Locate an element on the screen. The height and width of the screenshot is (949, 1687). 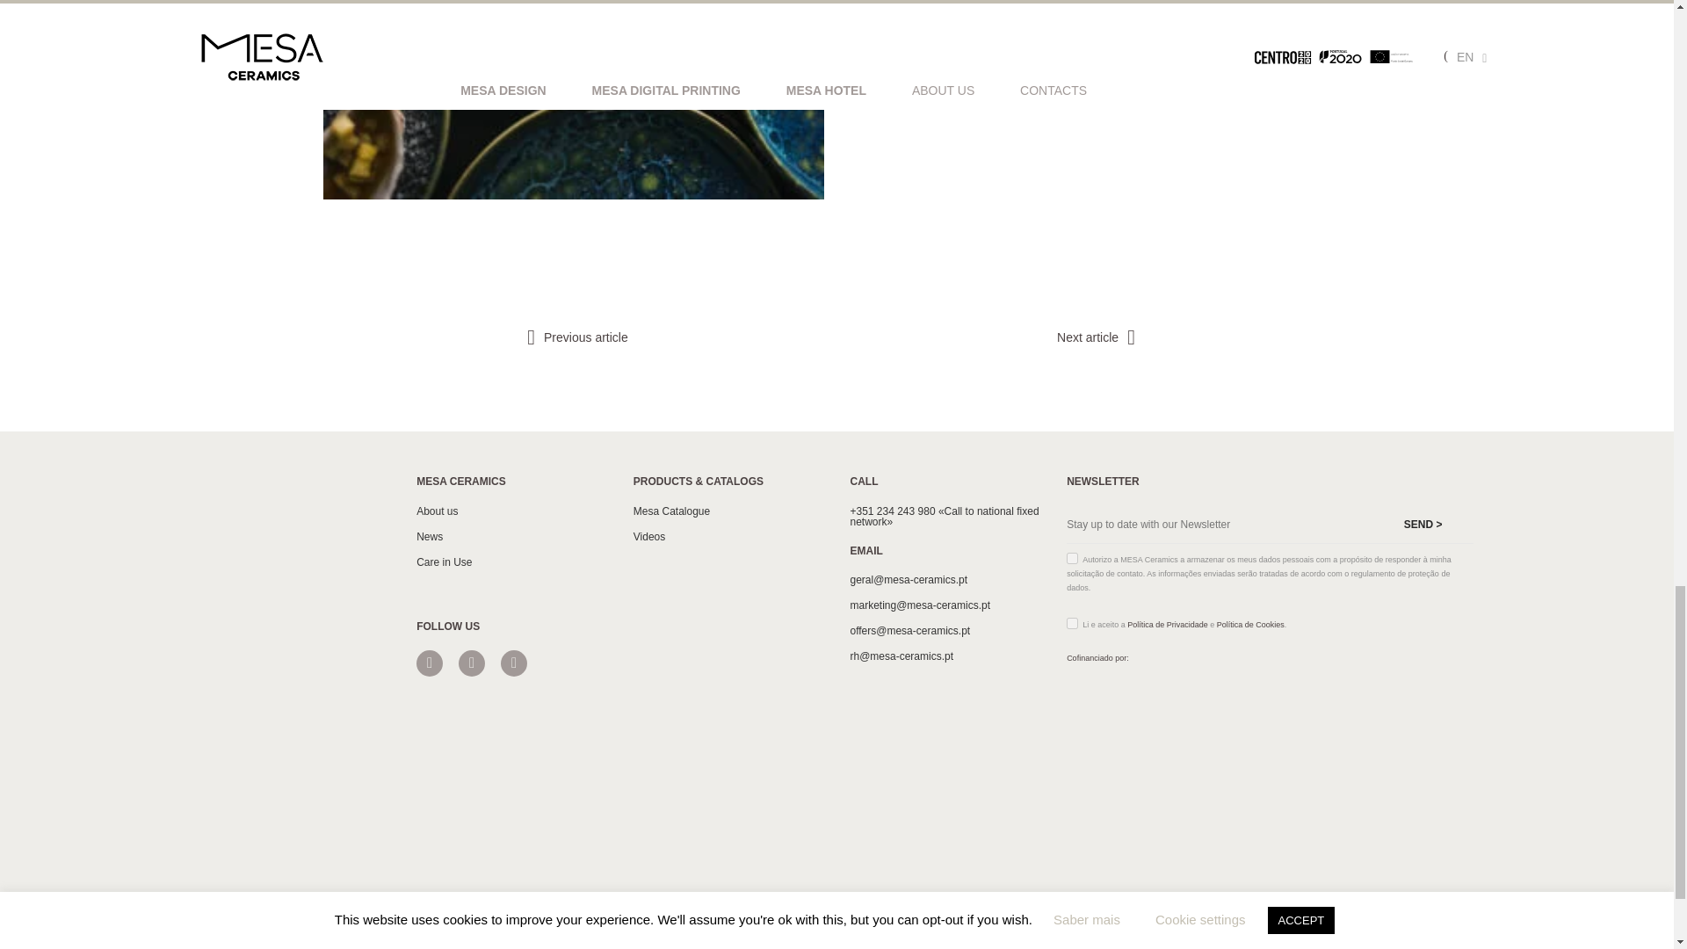
About us is located at coordinates (511, 511).